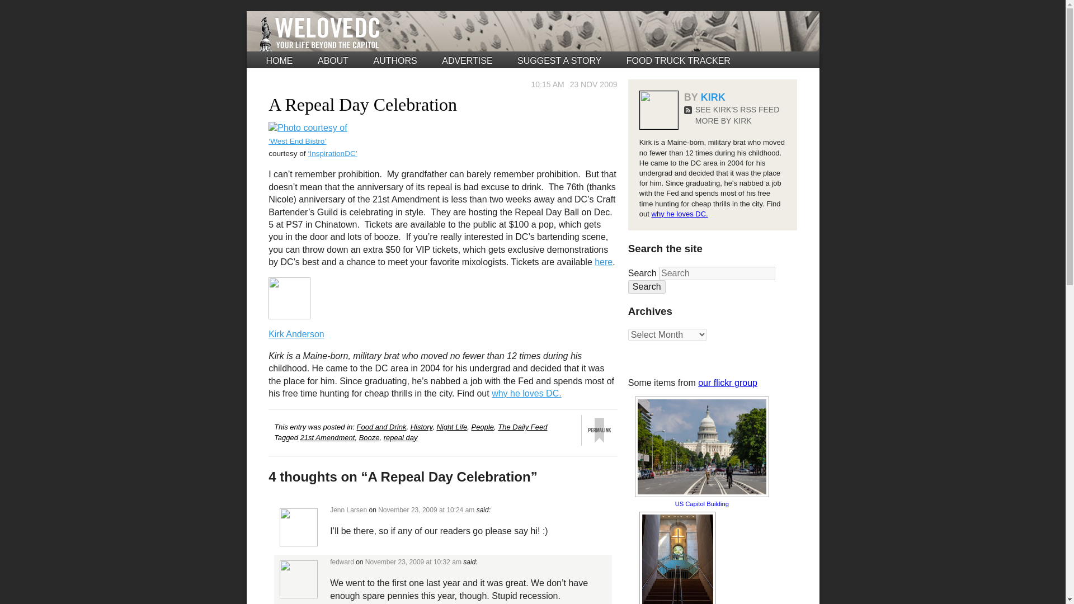 The image size is (1074, 604). I want to click on Kirk Anderson, so click(296, 333).